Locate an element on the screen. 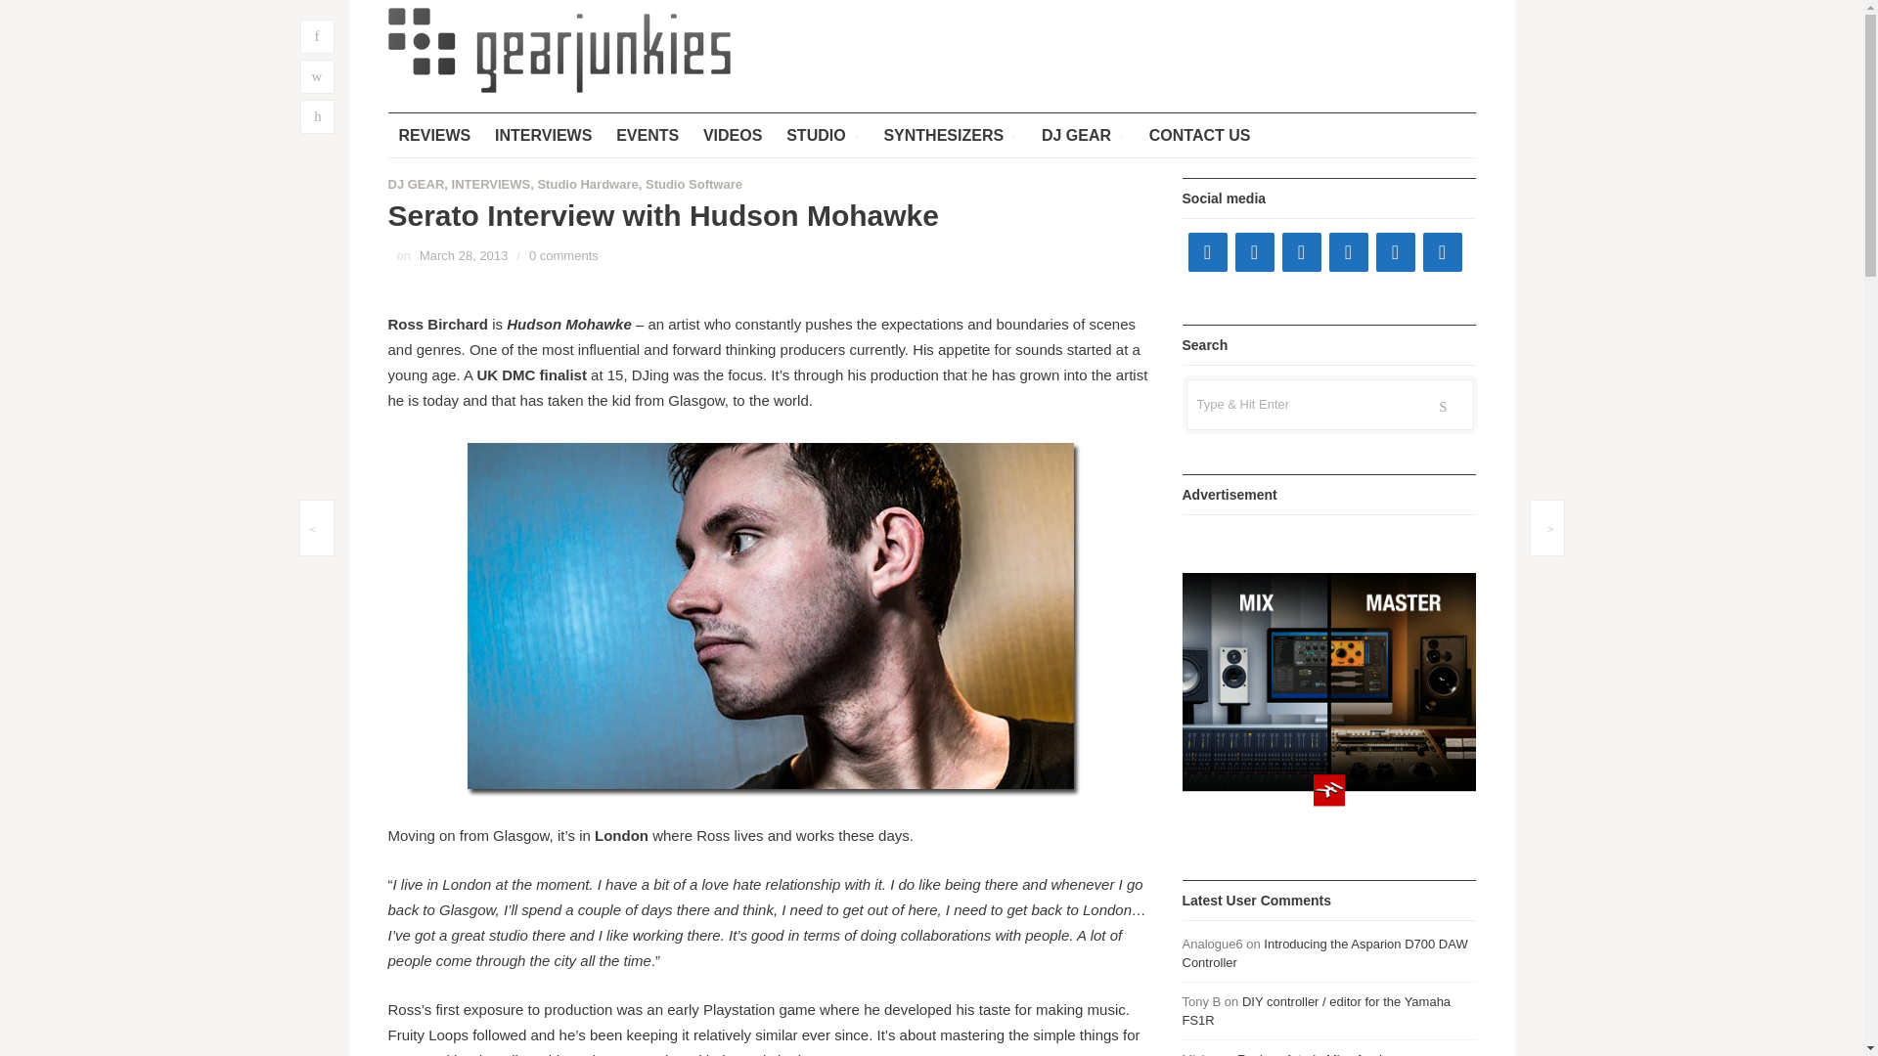 This screenshot has width=1878, height=1056. DJ GEAR is located at coordinates (1084, 135).